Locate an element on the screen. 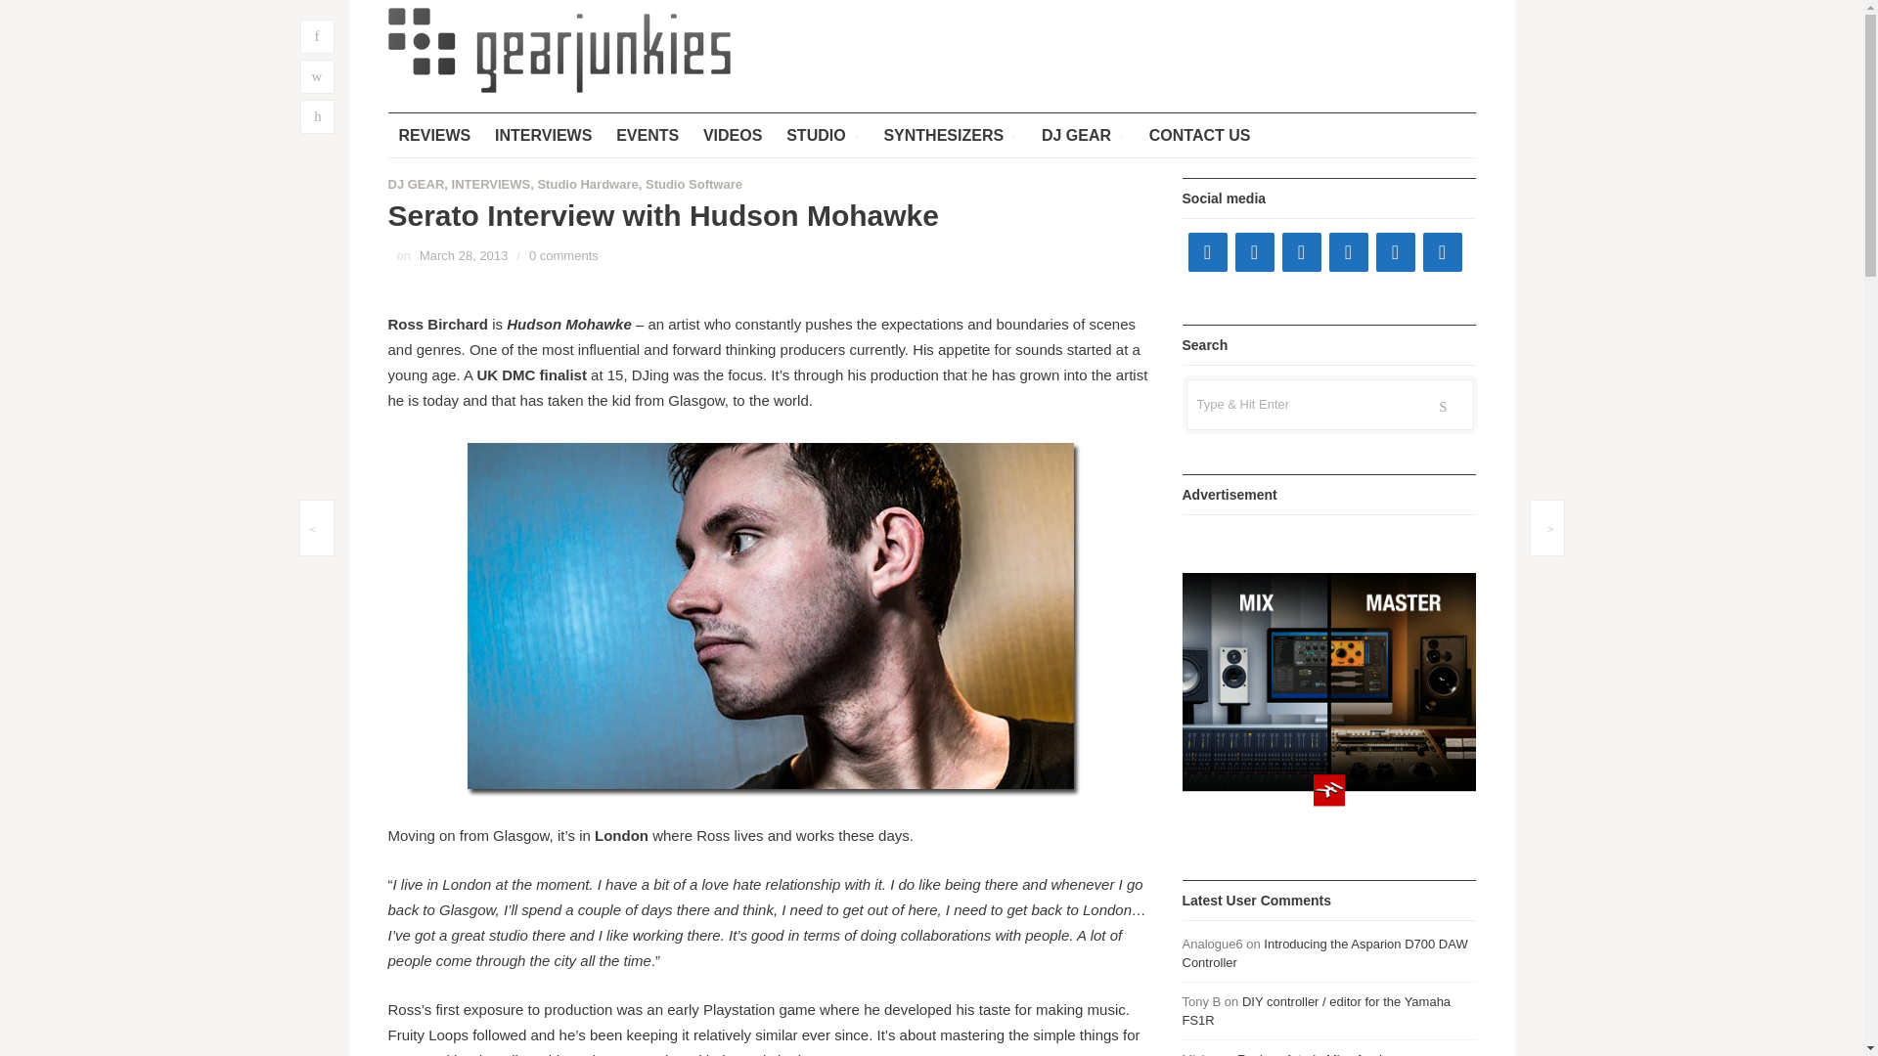 This screenshot has width=1878, height=1056. DJ GEAR is located at coordinates (1084, 135).